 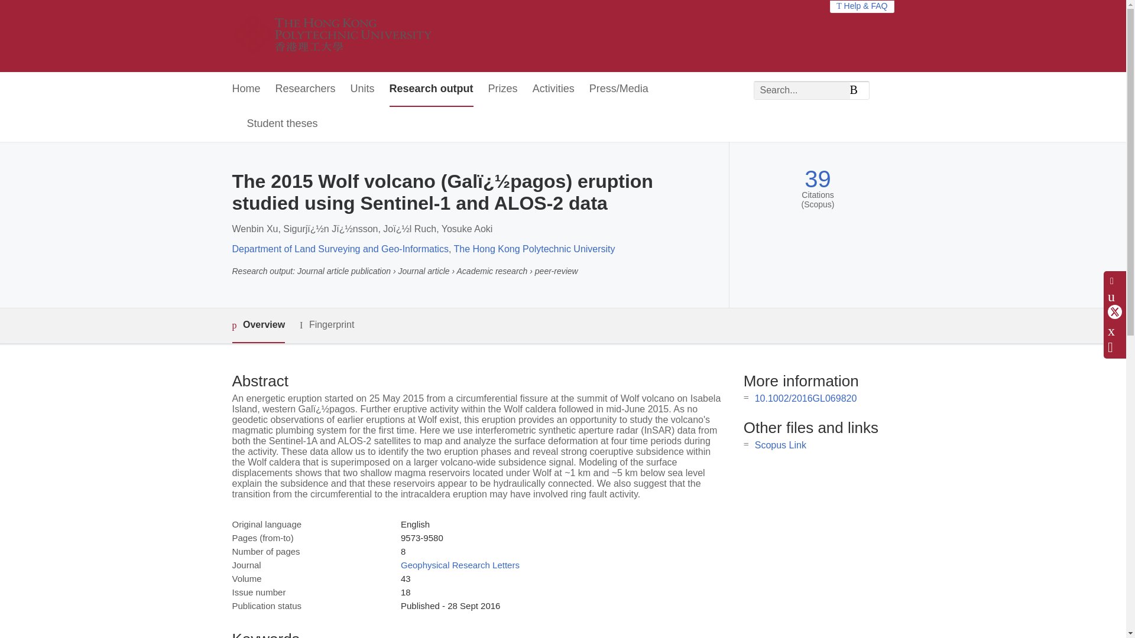 I want to click on Research output, so click(x=431, y=90).